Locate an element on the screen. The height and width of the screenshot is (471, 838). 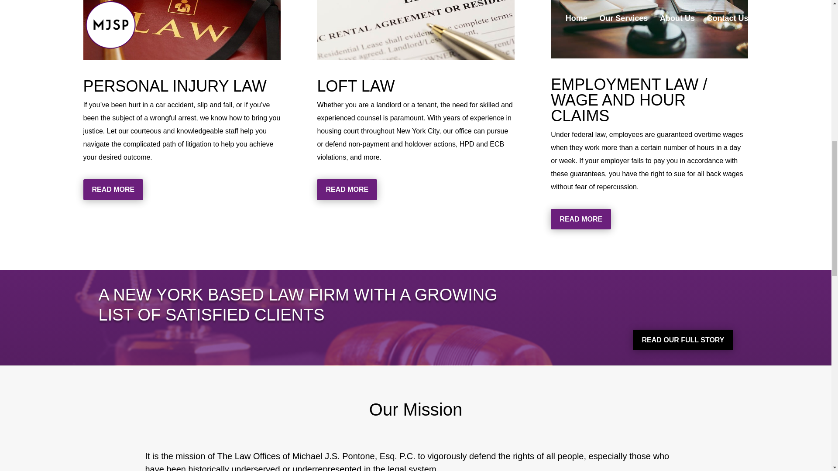
READ MORE is located at coordinates (347, 189).